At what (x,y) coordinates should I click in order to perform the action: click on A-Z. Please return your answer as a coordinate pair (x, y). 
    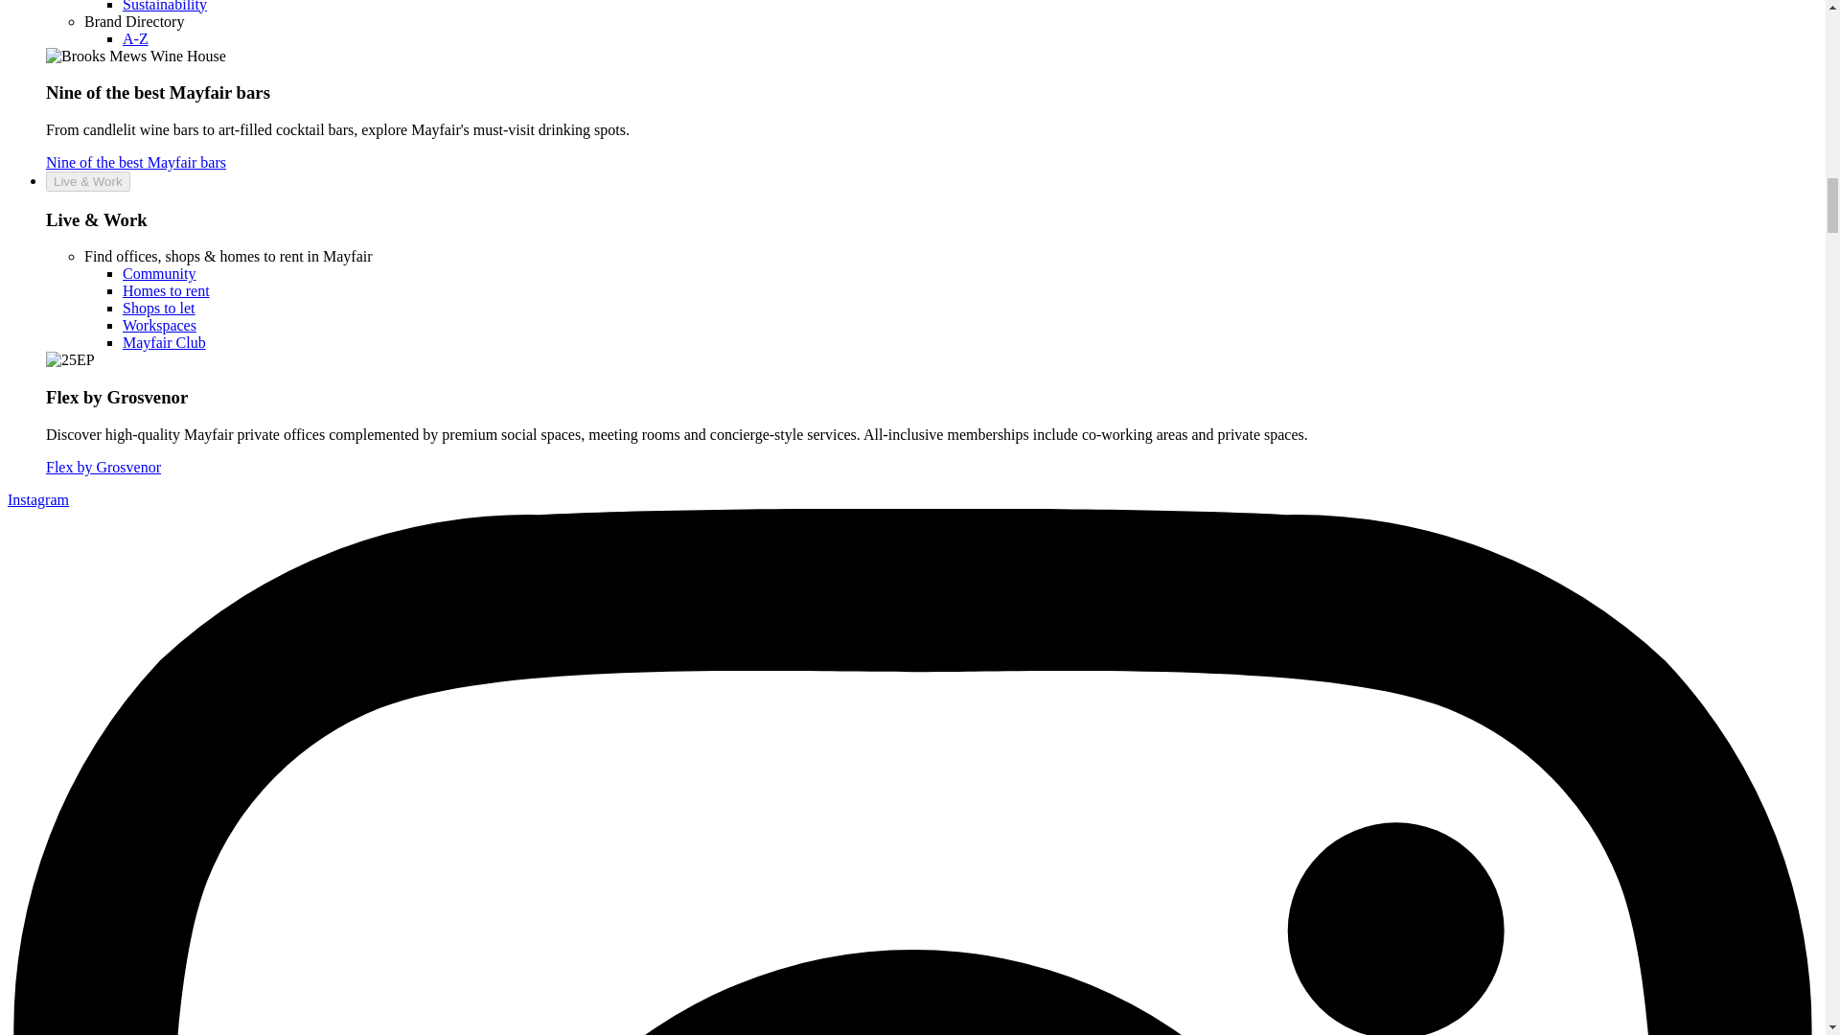
    Looking at the image, I should click on (136, 38).